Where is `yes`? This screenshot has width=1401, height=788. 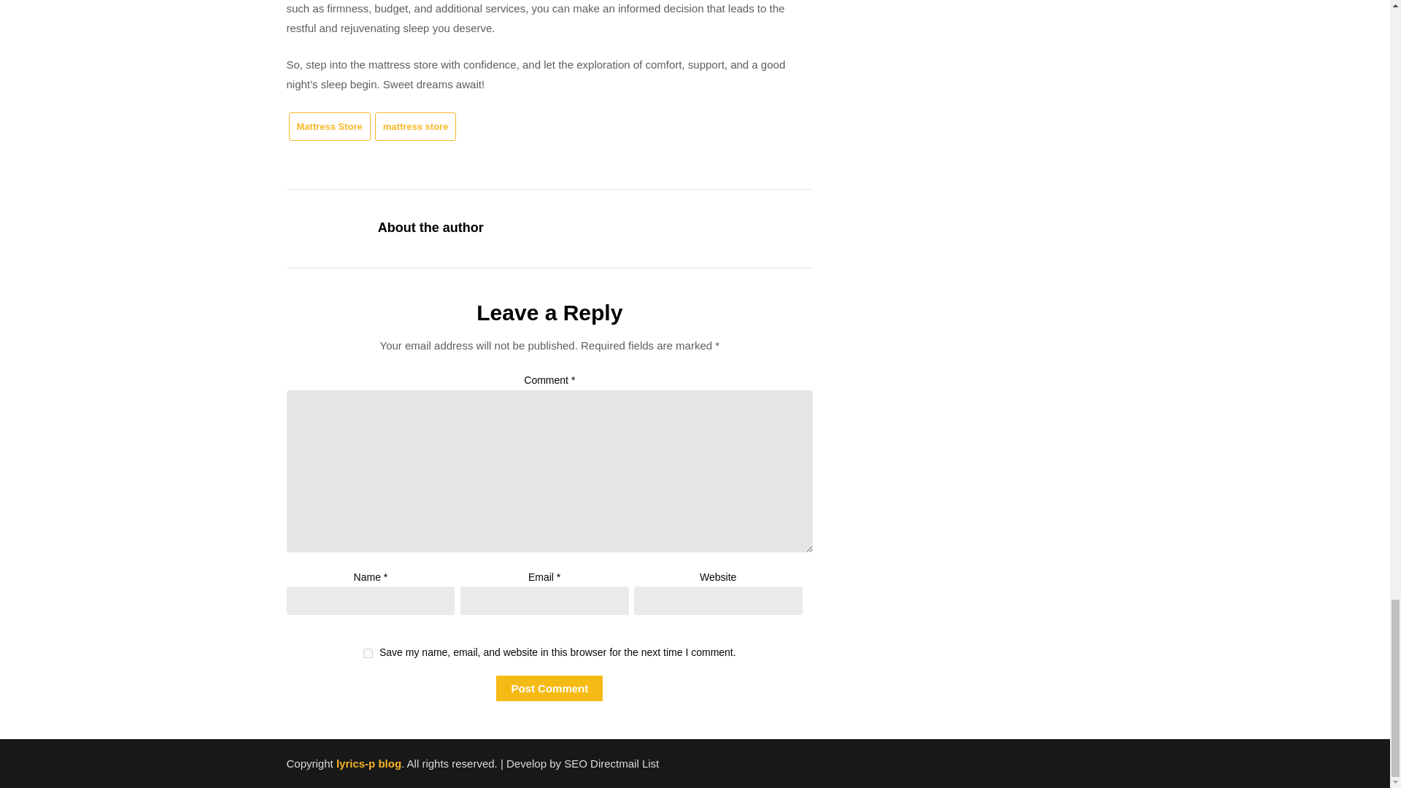
yes is located at coordinates (368, 652).